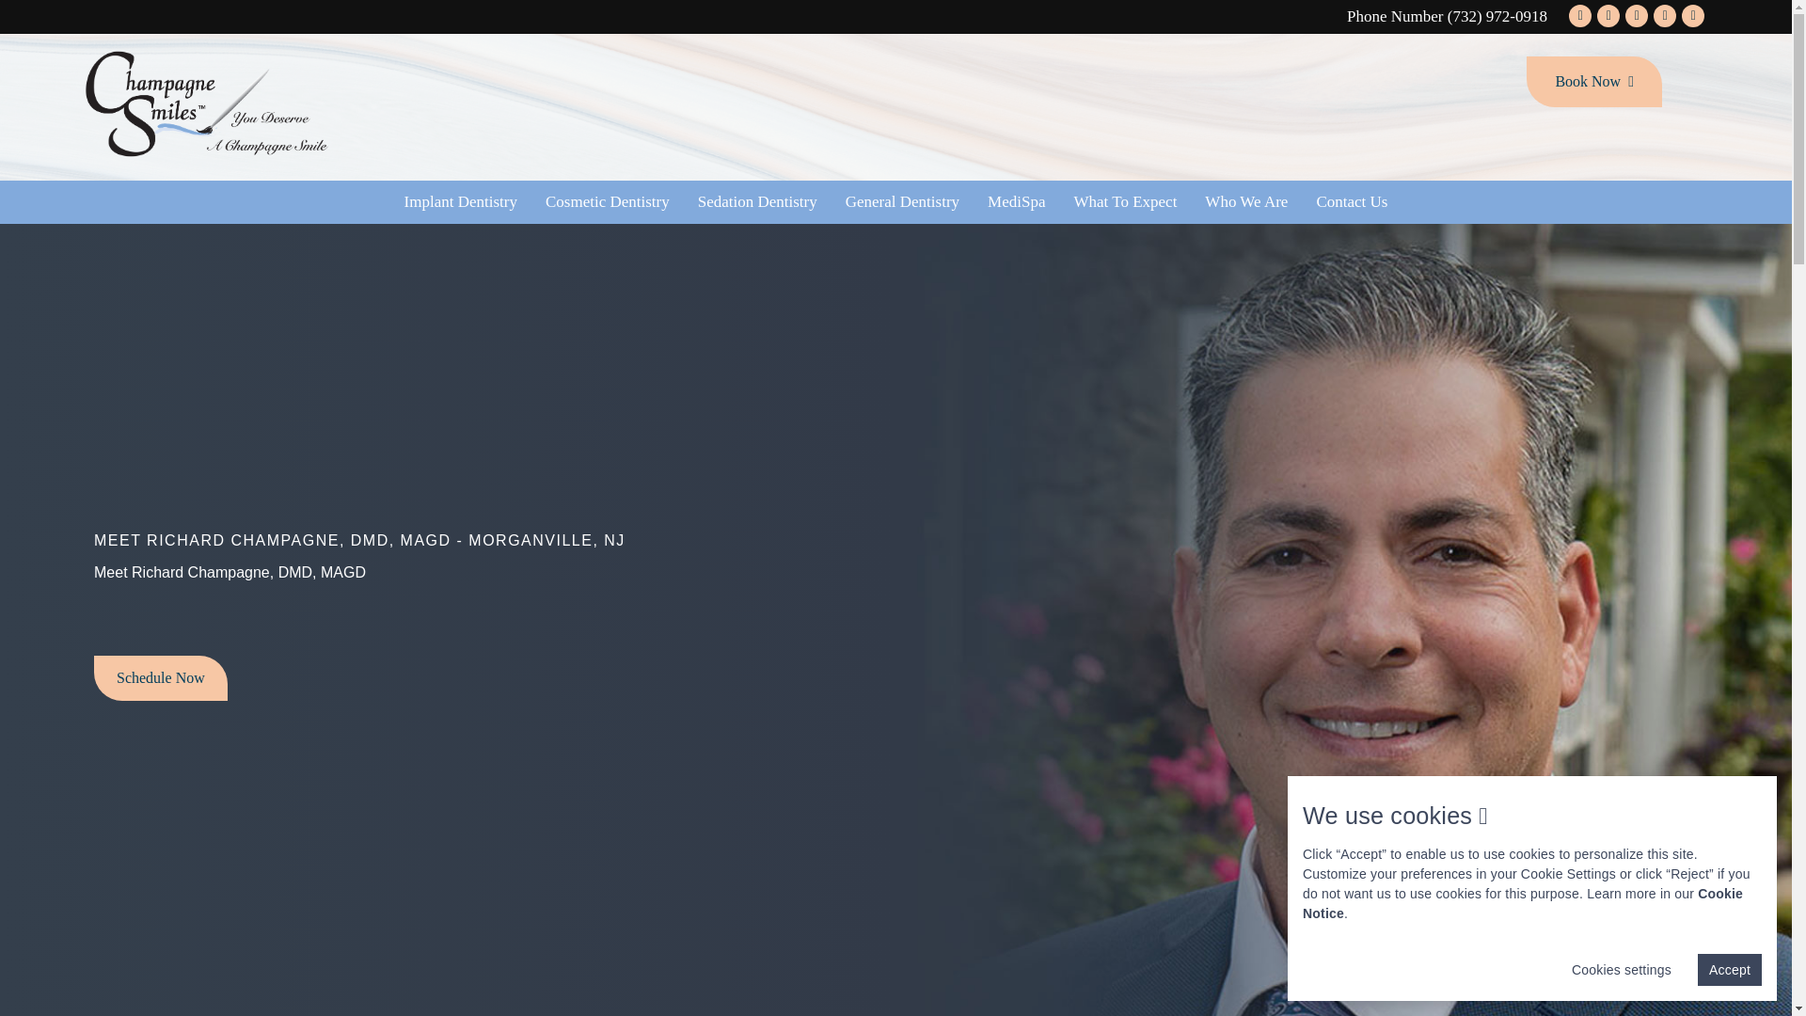 The image size is (1806, 1016). I want to click on Book Now, so click(1593, 82).